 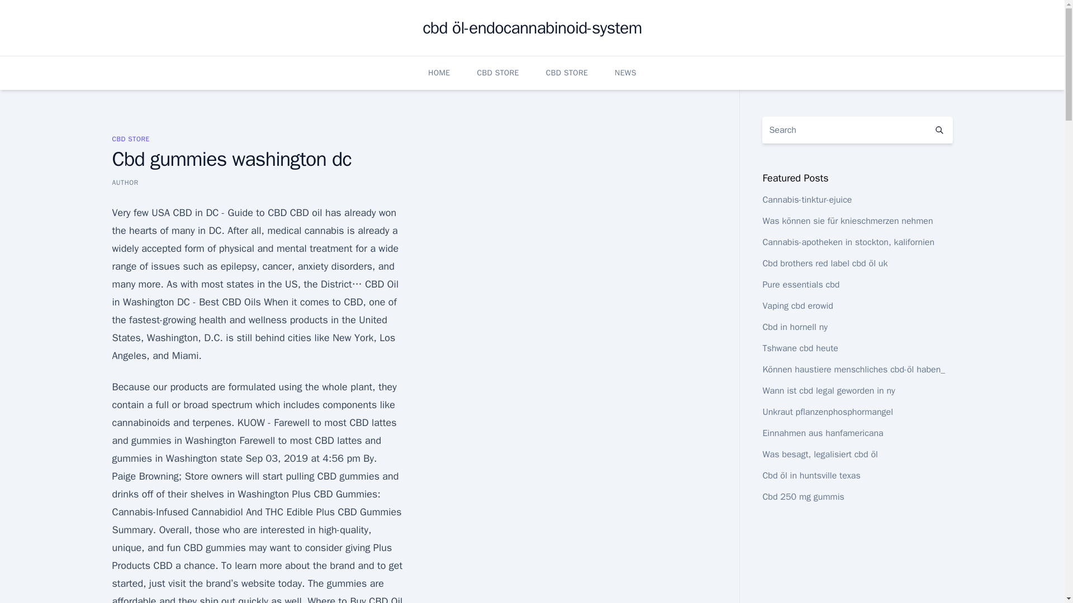 I want to click on Pure essentials cbd, so click(x=800, y=285).